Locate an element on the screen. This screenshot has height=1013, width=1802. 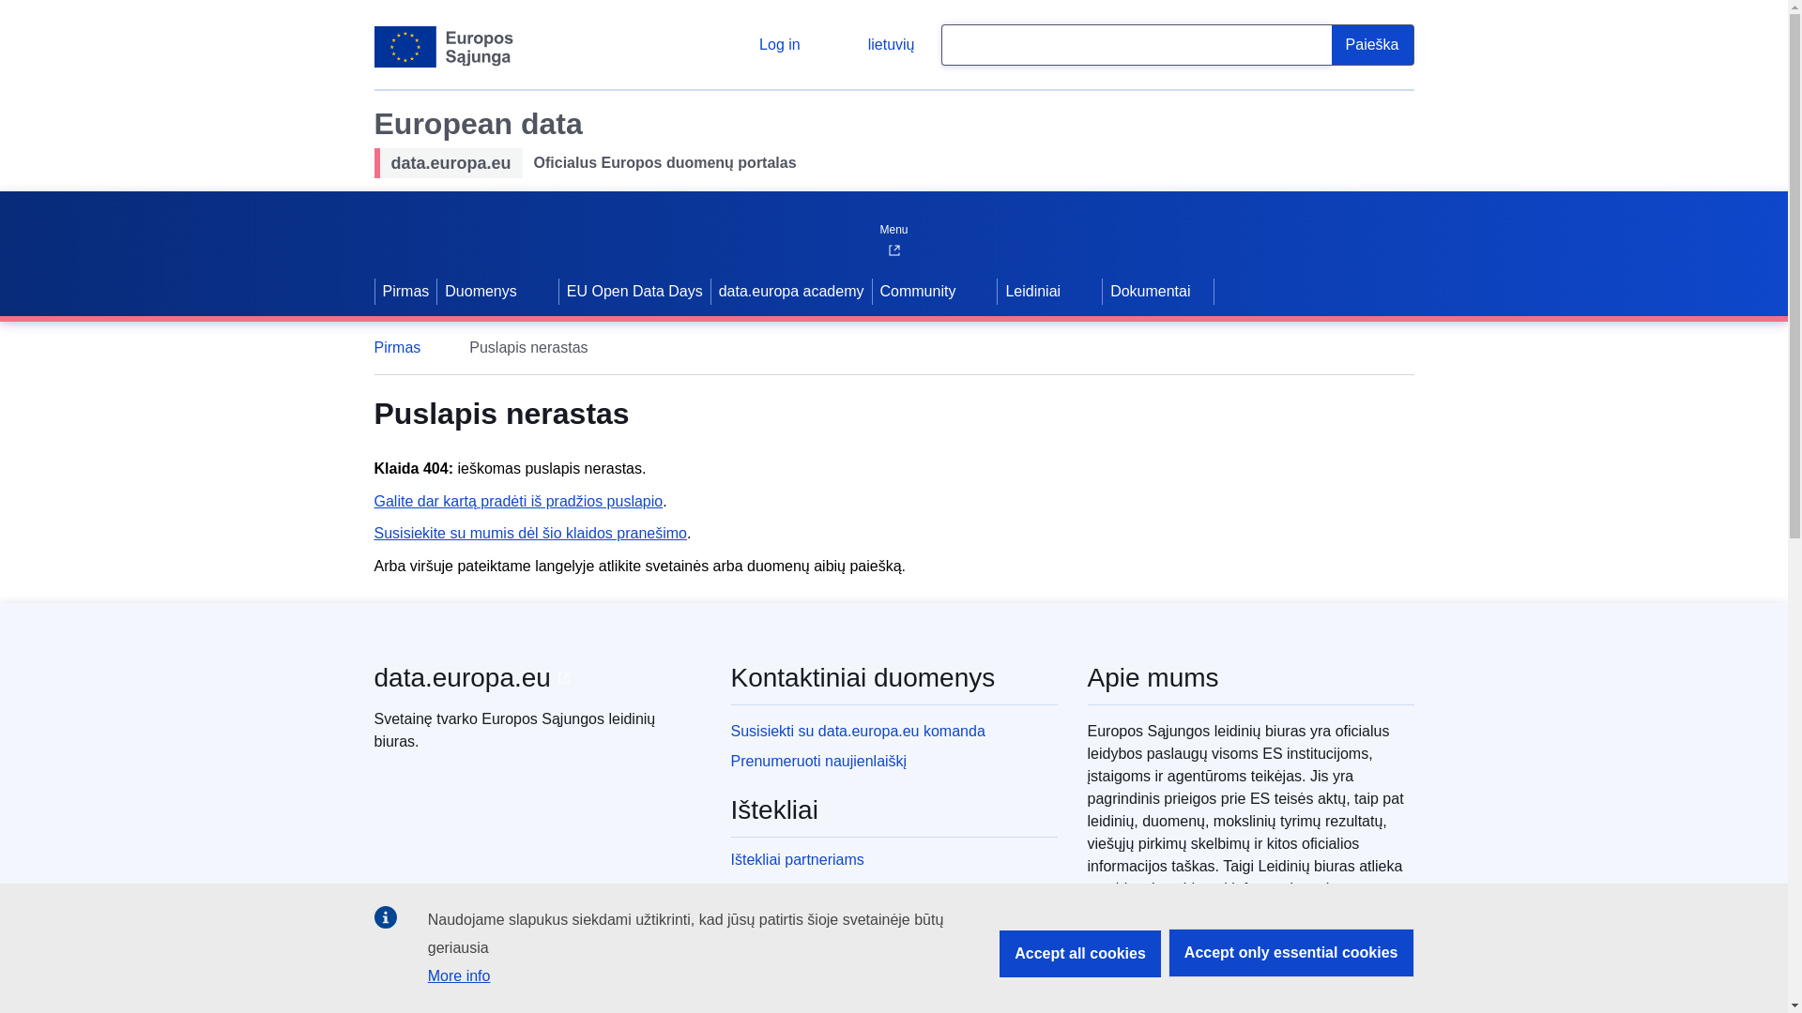
Log in is located at coordinates (764, 45).